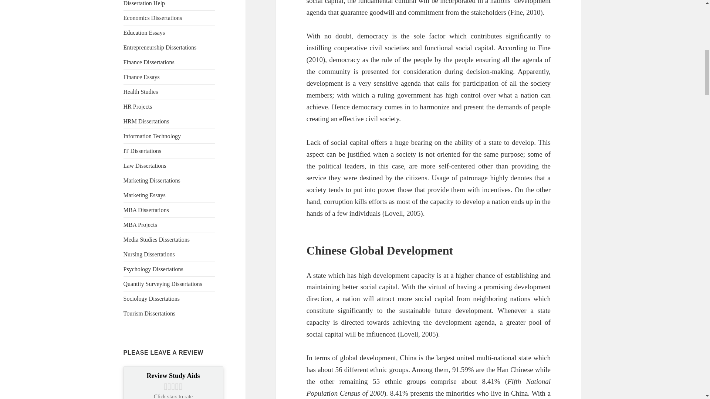 This screenshot has width=710, height=399. I want to click on Education Essays, so click(144, 33).